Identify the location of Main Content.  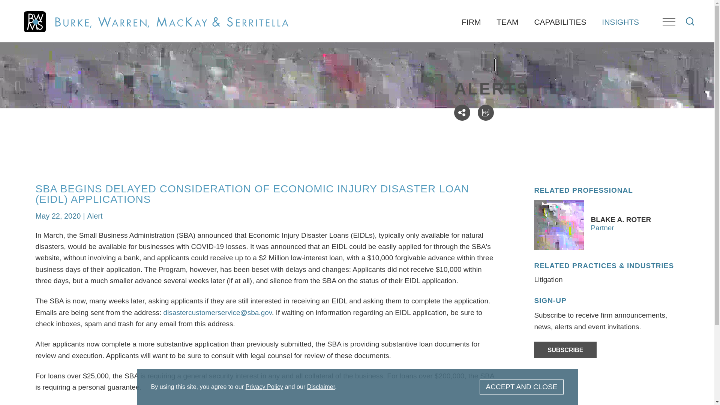
(330, 9).